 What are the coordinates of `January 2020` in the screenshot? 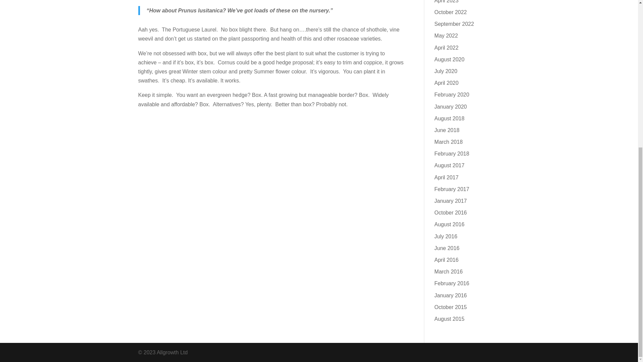 It's located at (450, 107).